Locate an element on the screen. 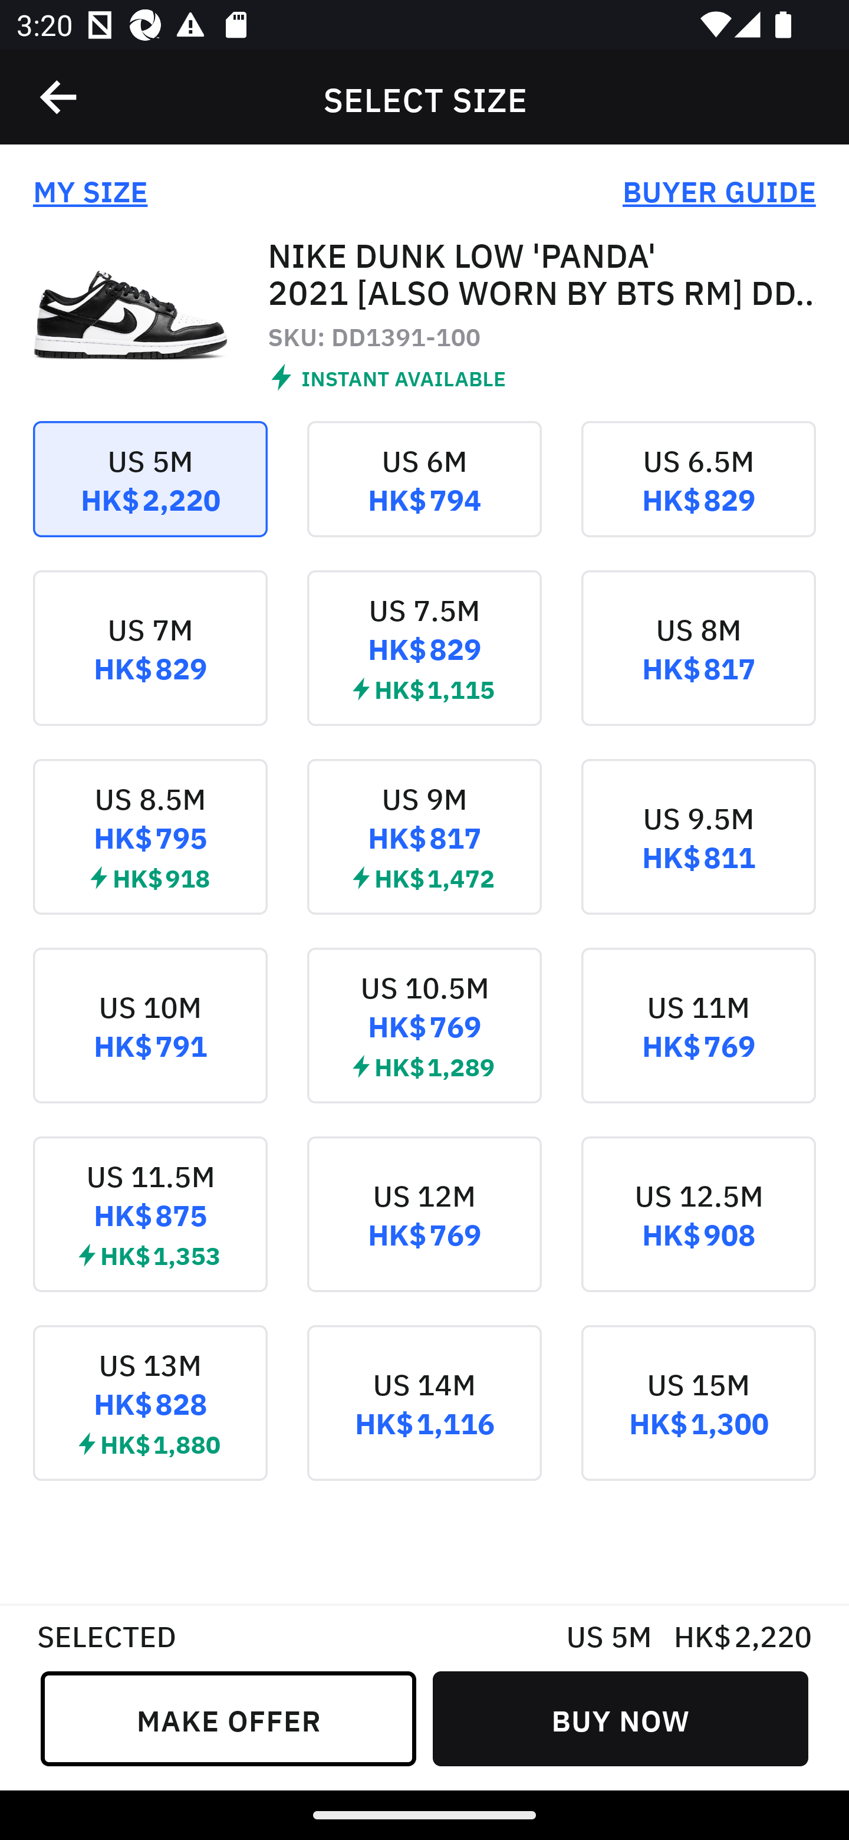 Image resolution: width=849 pixels, height=1840 pixels. US 7.5M HK$ 829  HK$ 1,115 is located at coordinates (424, 664).